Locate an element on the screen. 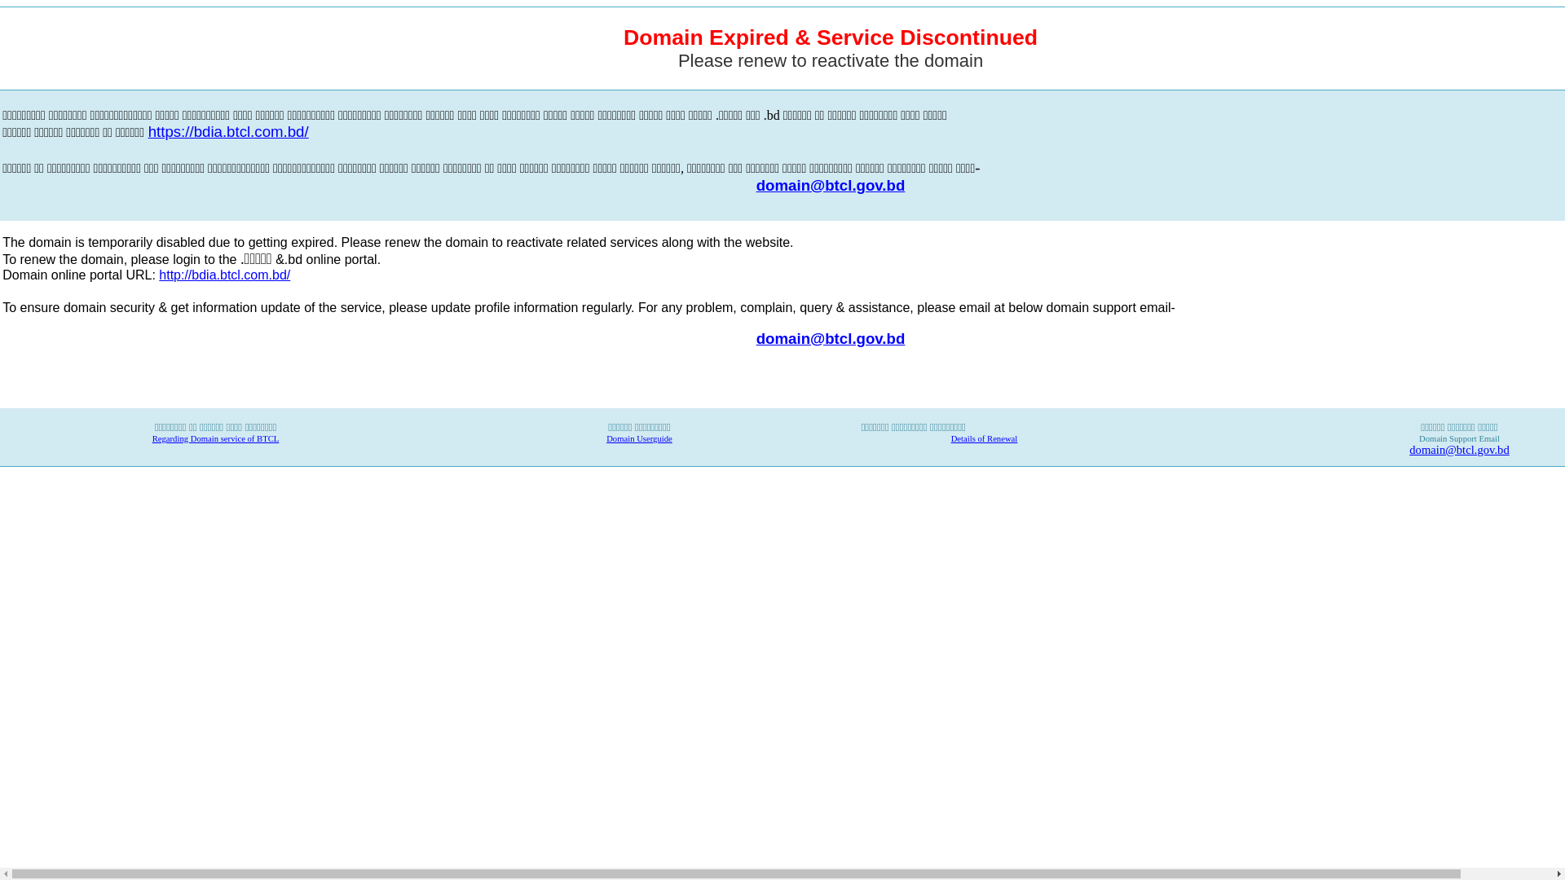 The height and width of the screenshot is (880, 1565). domain@btcl.gov.bd is located at coordinates (831, 186).